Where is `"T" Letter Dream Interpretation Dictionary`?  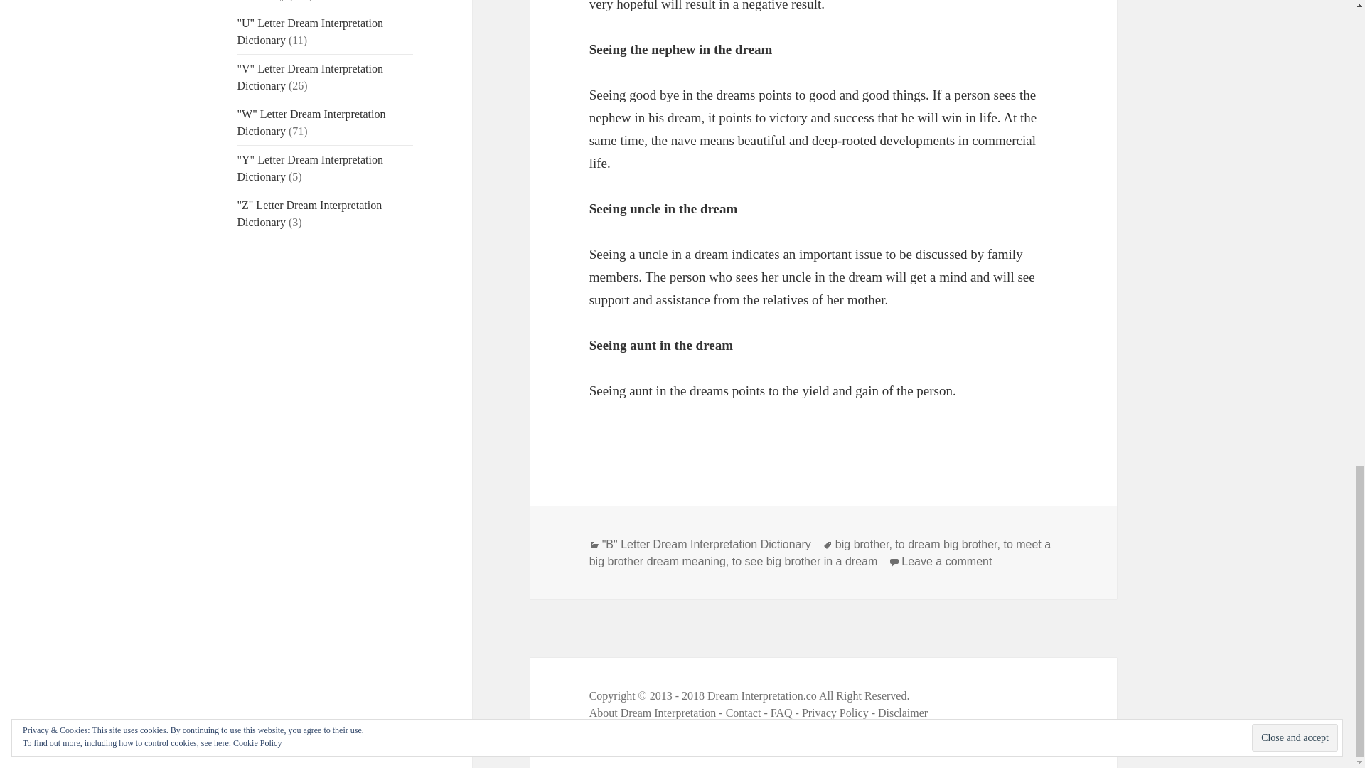
"T" Letter Dream Interpretation Dictionary is located at coordinates (311, 122).